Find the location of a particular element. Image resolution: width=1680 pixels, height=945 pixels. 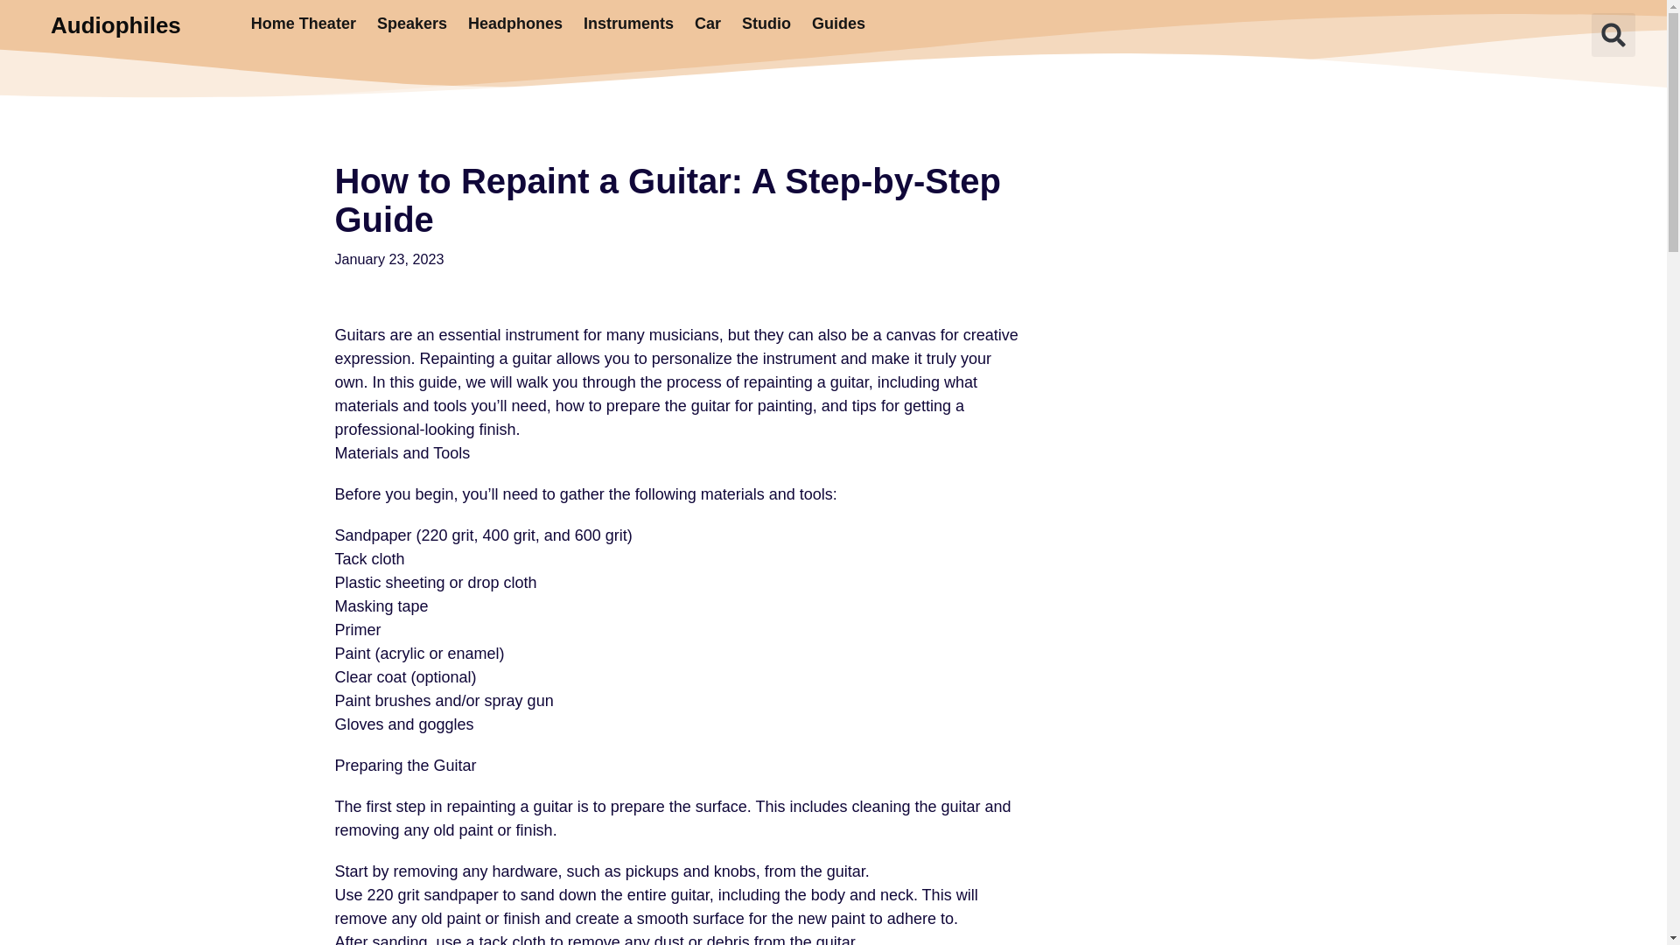

Skip to content is located at coordinates (13, 37).